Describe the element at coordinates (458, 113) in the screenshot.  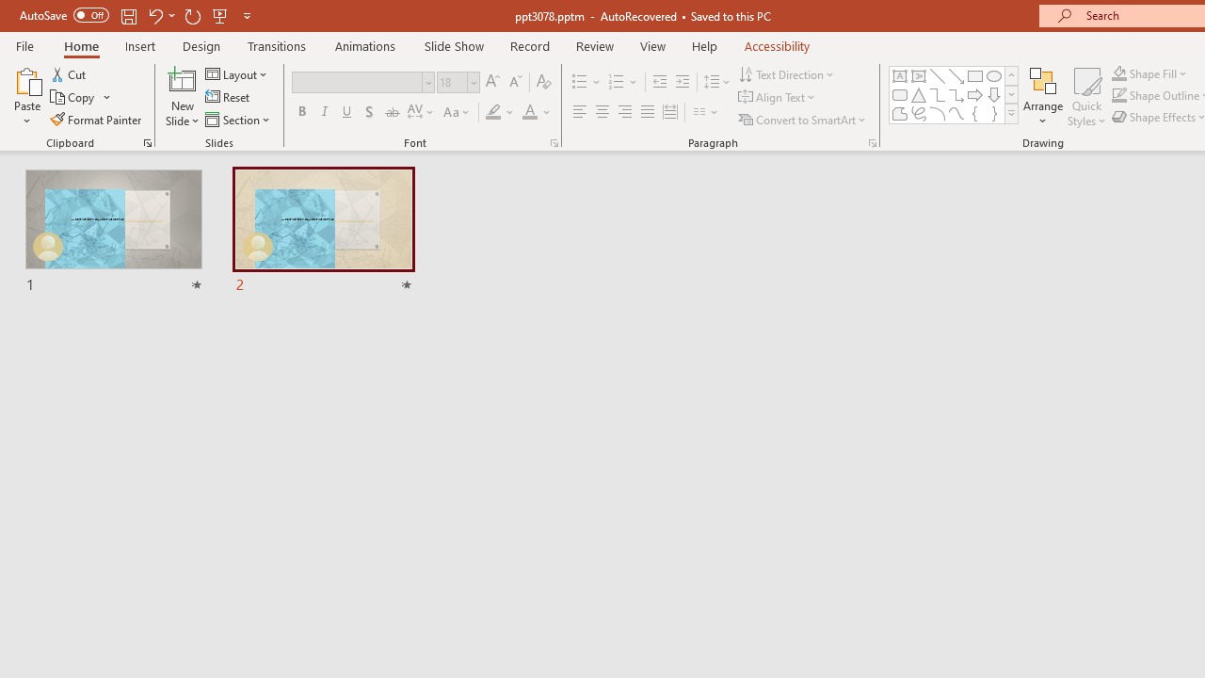
I see `Change Case` at that location.